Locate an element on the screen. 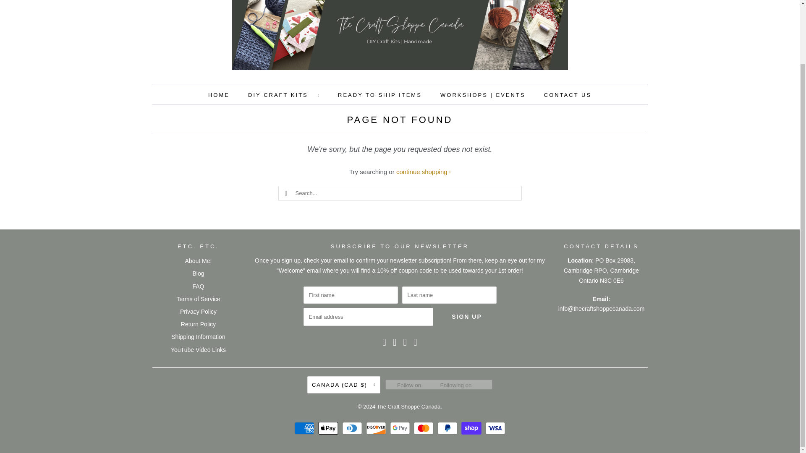 The width and height of the screenshot is (806, 453). CONTACT US is located at coordinates (568, 95).